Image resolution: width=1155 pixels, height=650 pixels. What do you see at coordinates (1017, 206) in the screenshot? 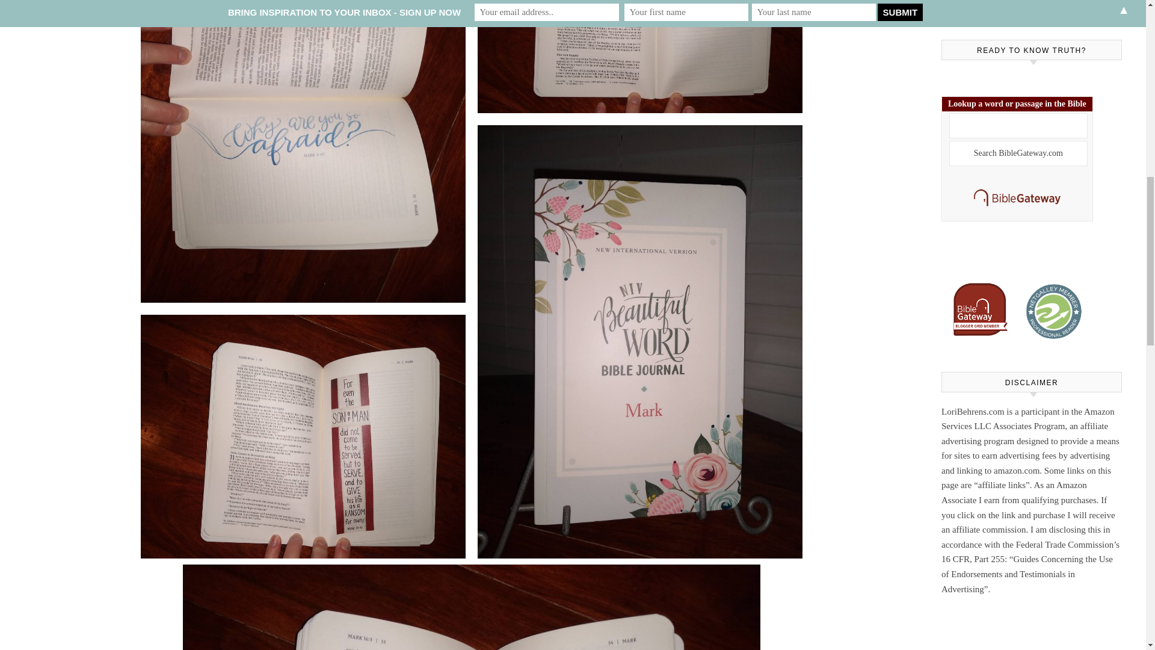
I see `The Bible in multiple languages, versions, and formats` at bounding box center [1017, 206].